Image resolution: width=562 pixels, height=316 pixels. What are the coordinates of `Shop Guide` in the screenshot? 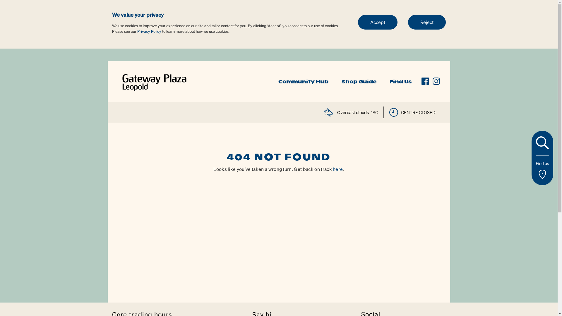 It's located at (359, 82).